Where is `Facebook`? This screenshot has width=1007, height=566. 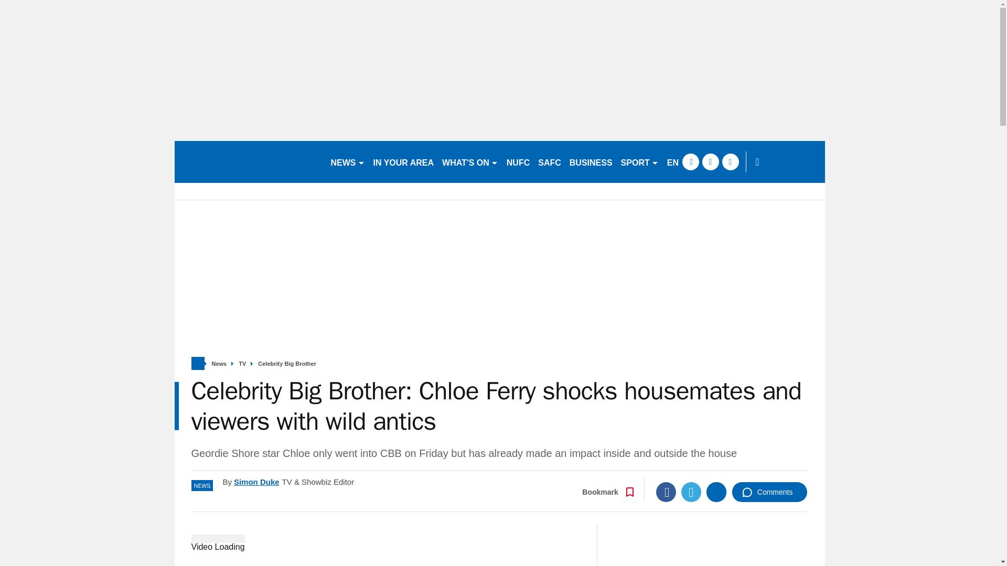 Facebook is located at coordinates (666, 492).